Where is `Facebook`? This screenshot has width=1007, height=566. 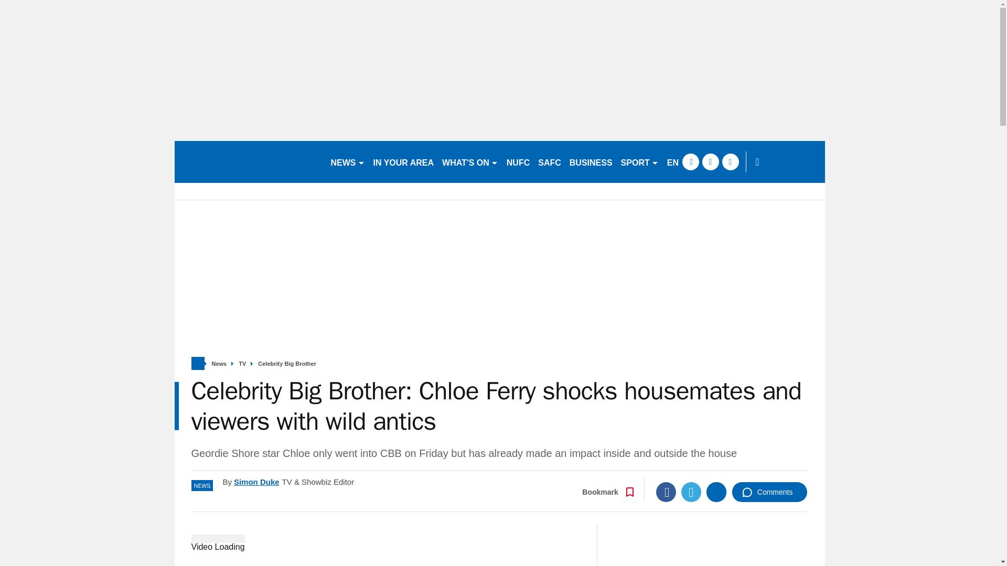 Facebook is located at coordinates (666, 492).